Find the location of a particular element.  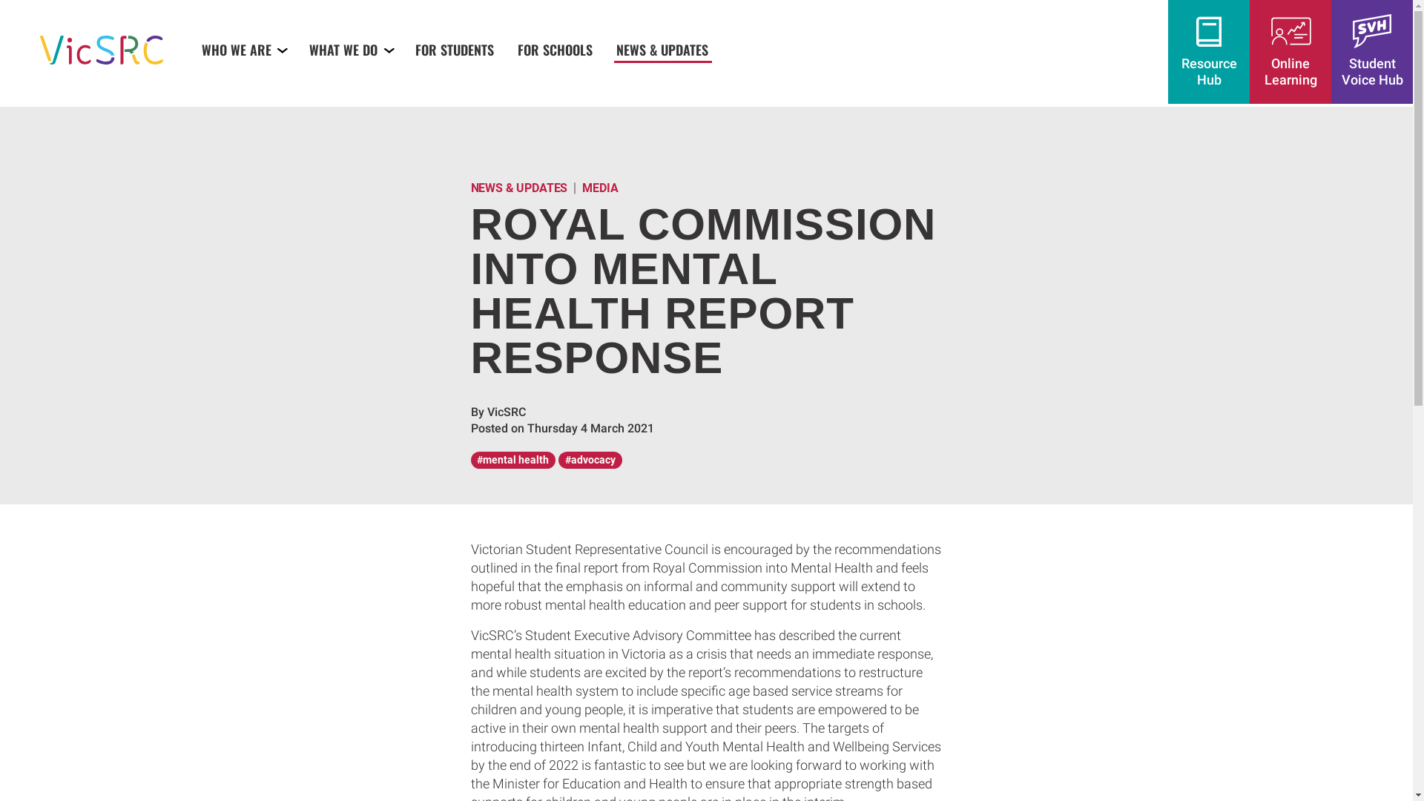

Online Learning is located at coordinates (1290, 52).